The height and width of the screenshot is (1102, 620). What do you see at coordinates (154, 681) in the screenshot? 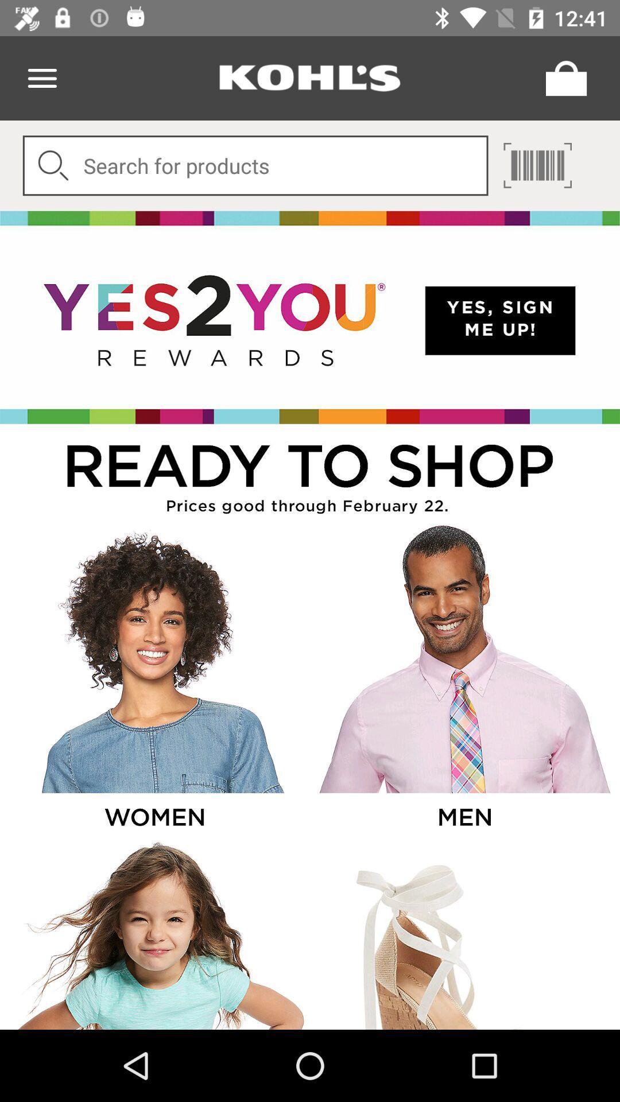
I see `photo page` at bounding box center [154, 681].